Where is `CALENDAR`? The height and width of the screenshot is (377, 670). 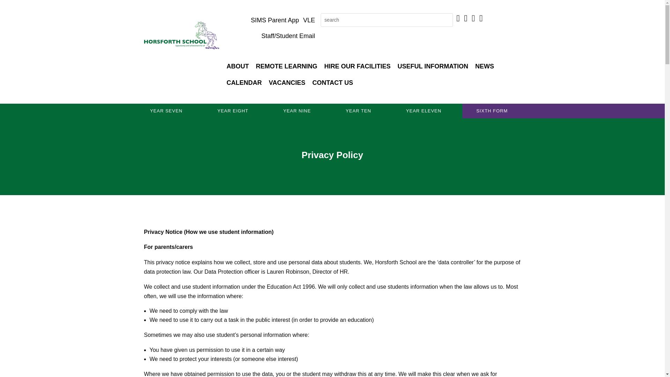
CALENDAR is located at coordinates (244, 83).